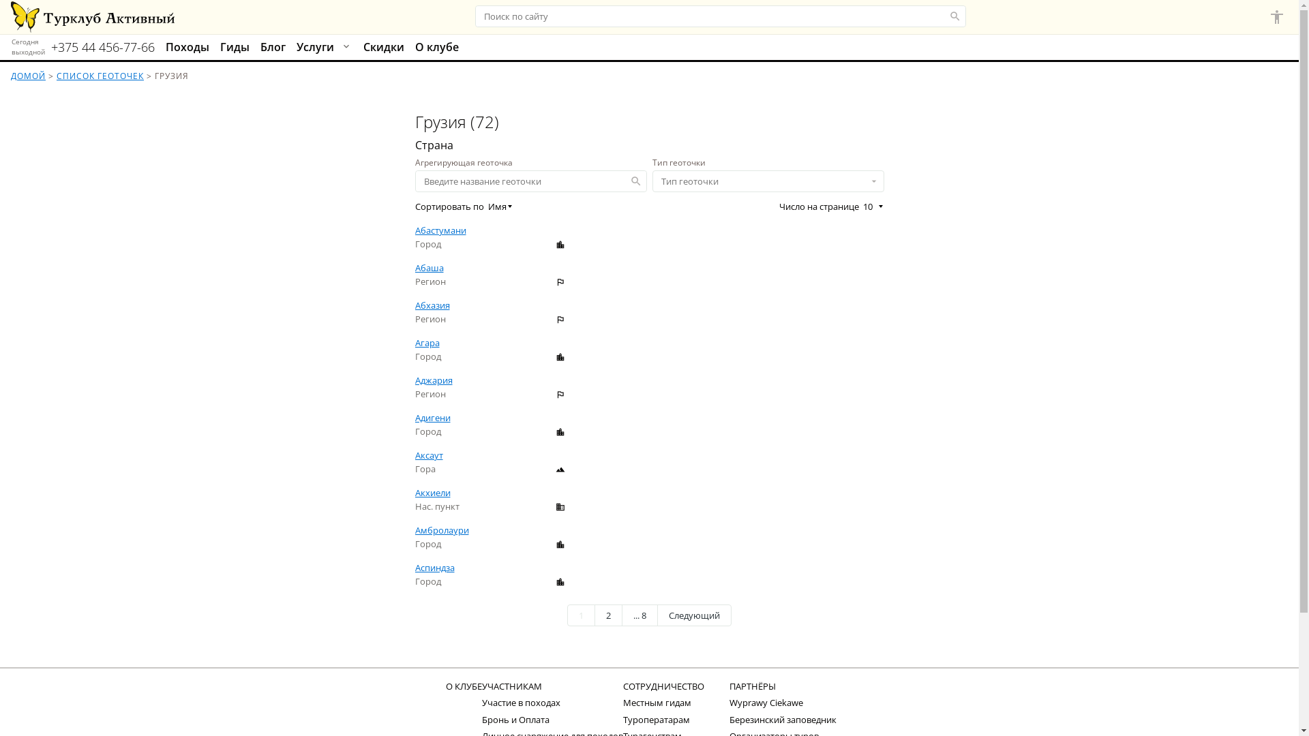  I want to click on ... 8, so click(640, 615).